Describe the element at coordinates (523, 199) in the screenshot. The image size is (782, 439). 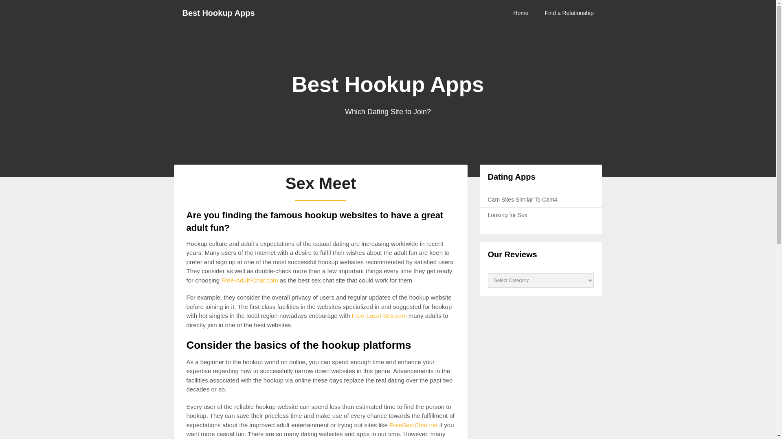
I see `Cam Sites Similar To Cam4` at that location.